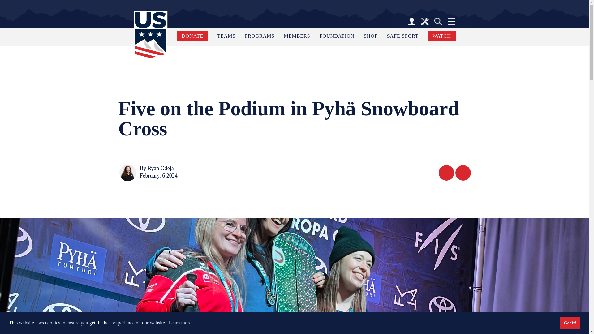  What do you see at coordinates (226, 36) in the screenshot?
I see `TEAMS` at bounding box center [226, 36].